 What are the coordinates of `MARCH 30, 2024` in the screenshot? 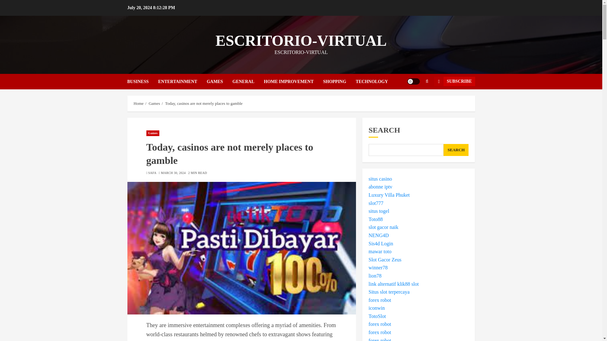 It's located at (173, 173).